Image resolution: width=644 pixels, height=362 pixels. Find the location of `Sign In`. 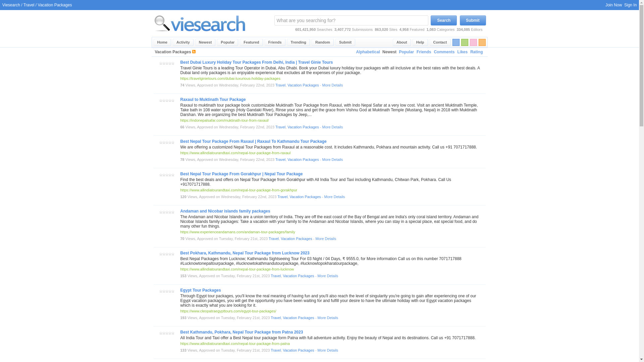

Sign In is located at coordinates (630, 5).